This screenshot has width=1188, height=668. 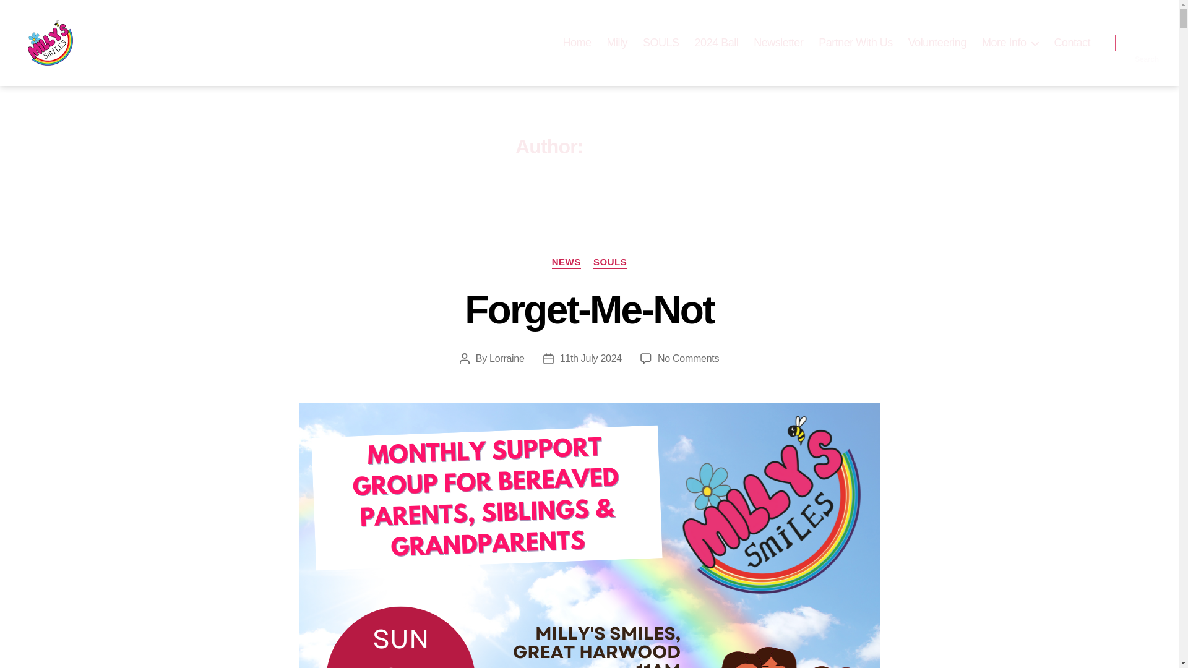 What do you see at coordinates (1010, 43) in the screenshot?
I see `More Info` at bounding box center [1010, 43].